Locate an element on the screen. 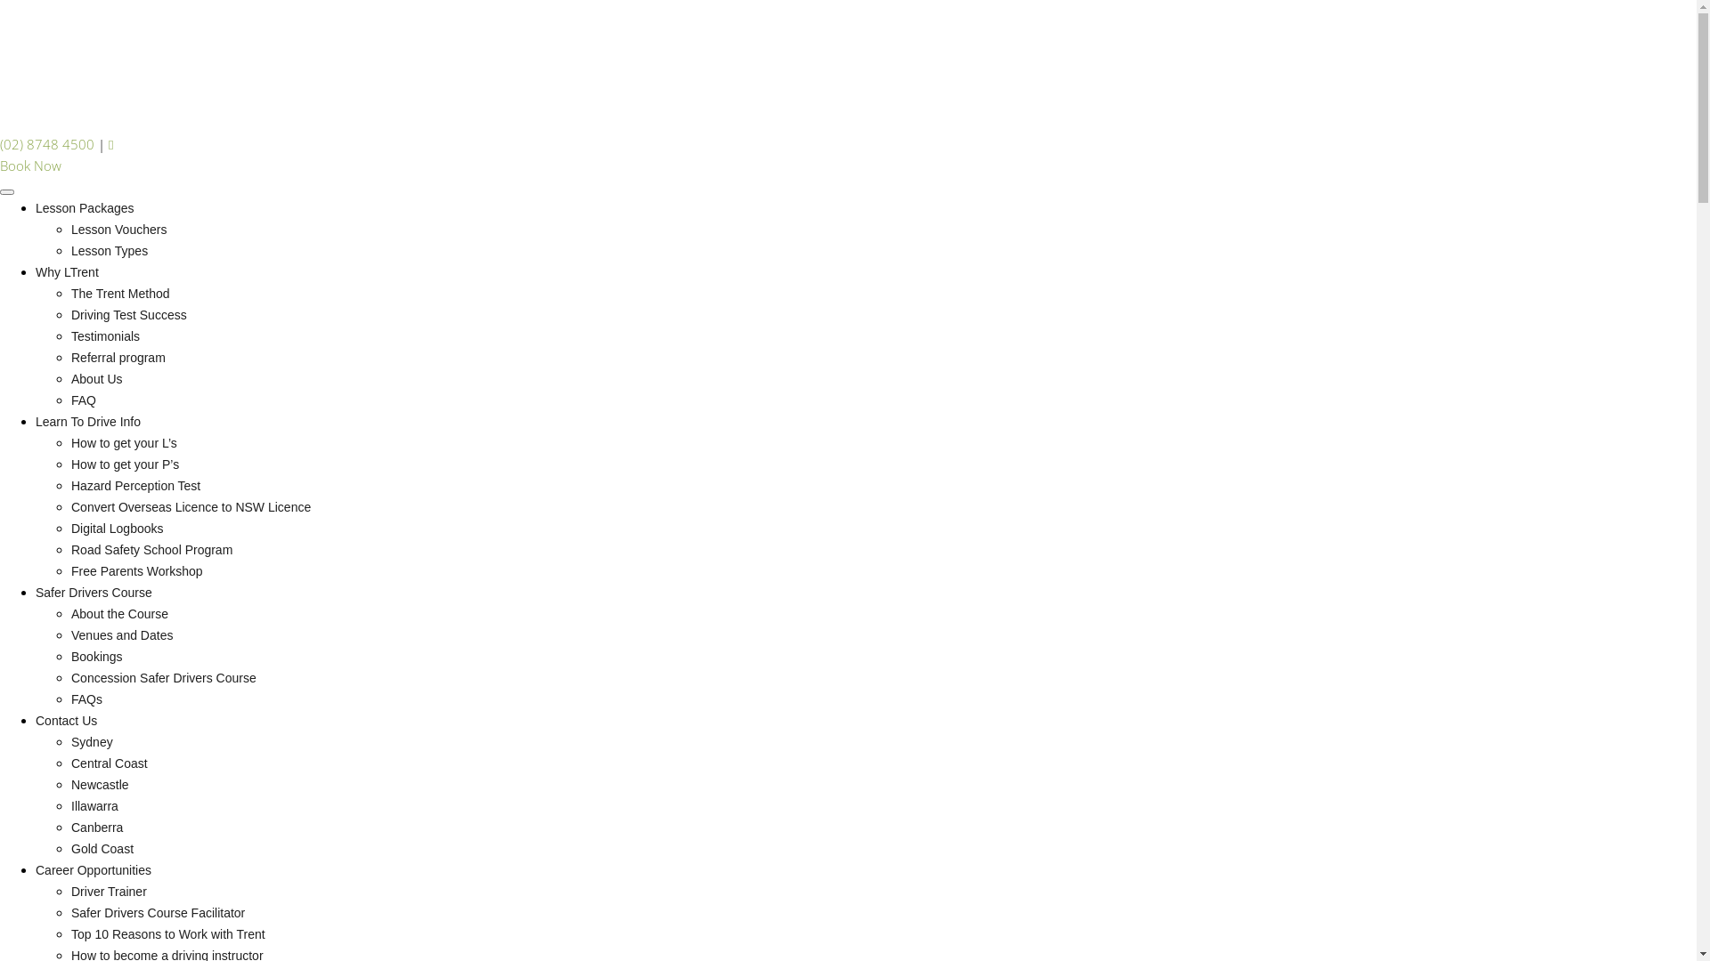 The image size is (1710, 961). Free Parents Workshop is located at coordinates (137, 571).